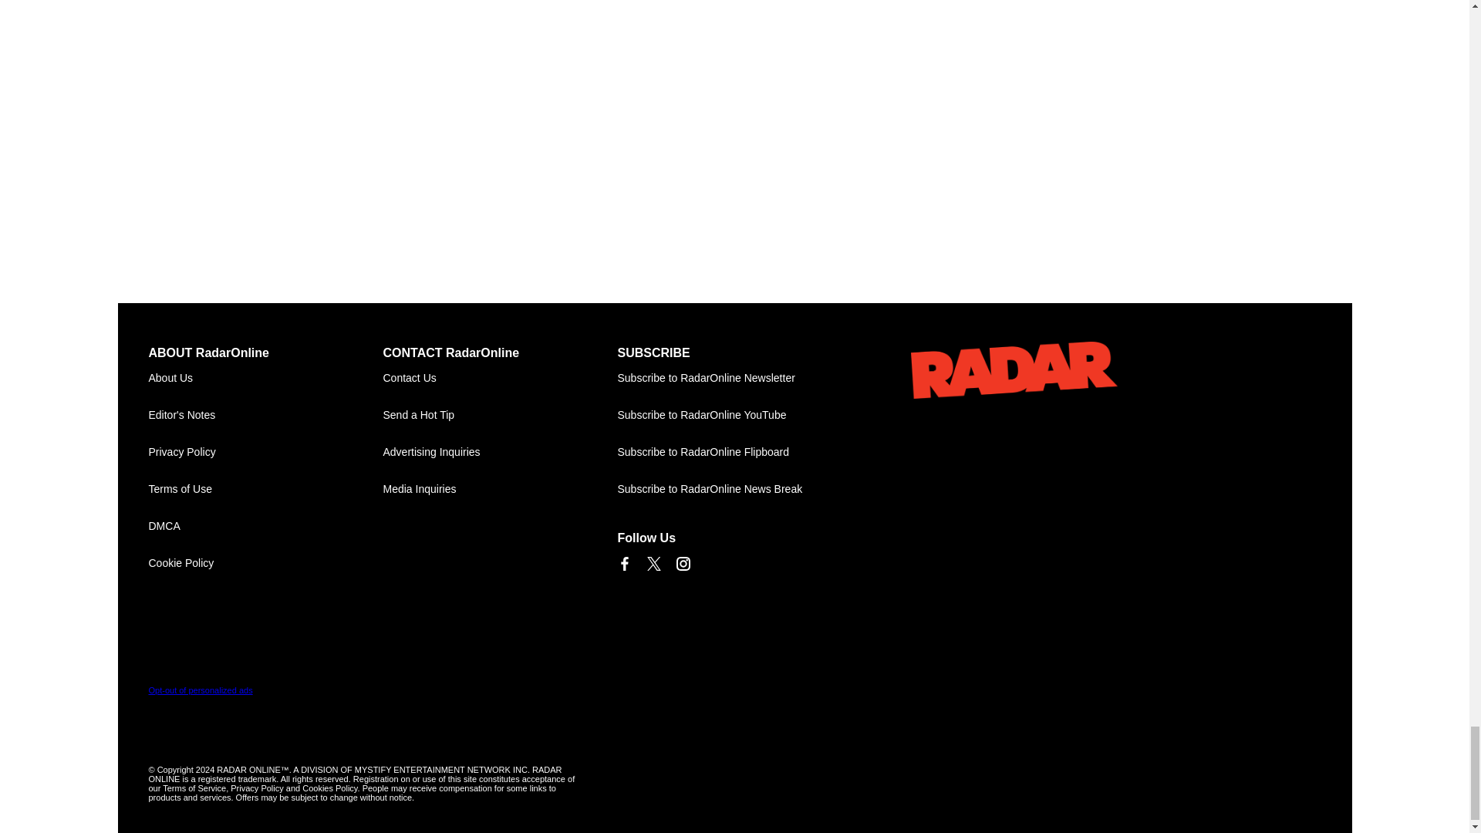 The height and width of the screenshot is (833, 1481). What do you see at coordinates (500, 378) in the screenshot?
I see `Contact Us` at bounding box center [500, 378].